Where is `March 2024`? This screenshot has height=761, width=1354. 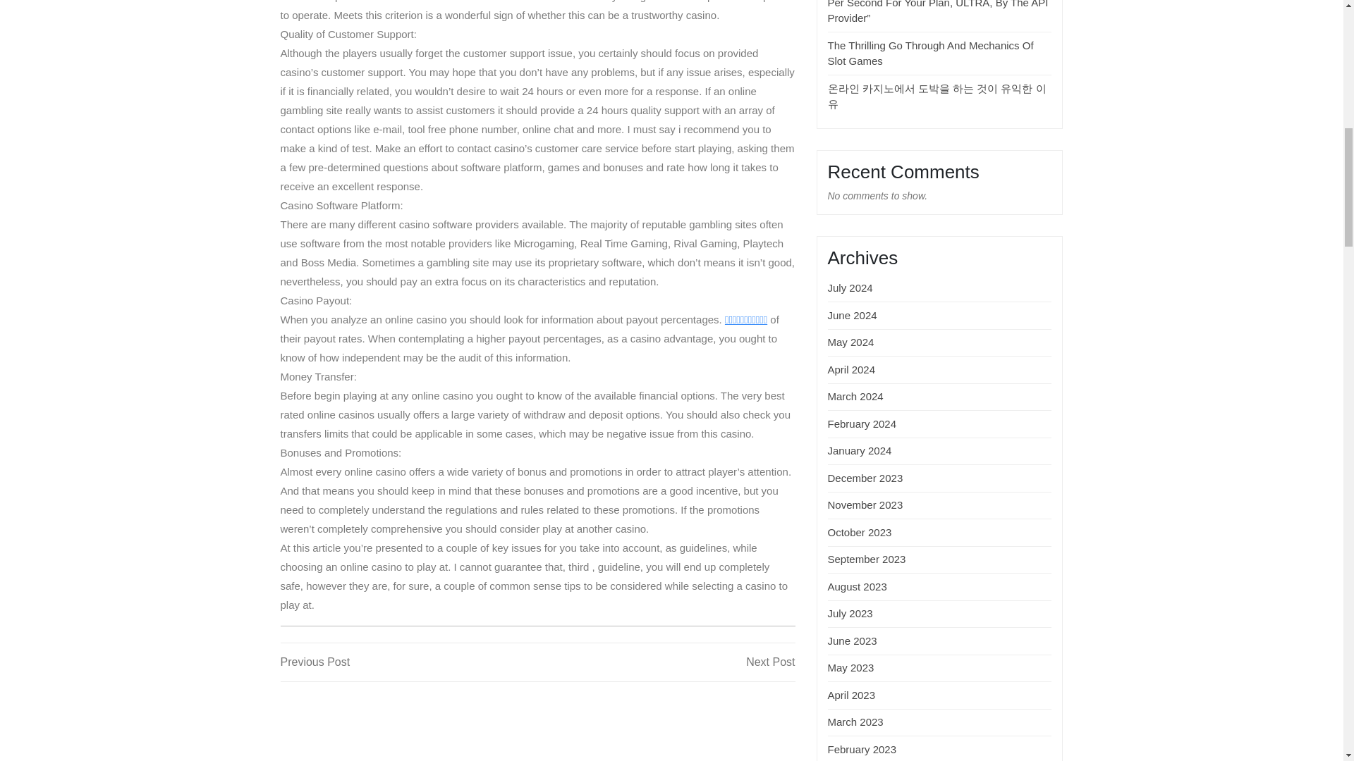
March 2024 is located at coordinates (866, 559).